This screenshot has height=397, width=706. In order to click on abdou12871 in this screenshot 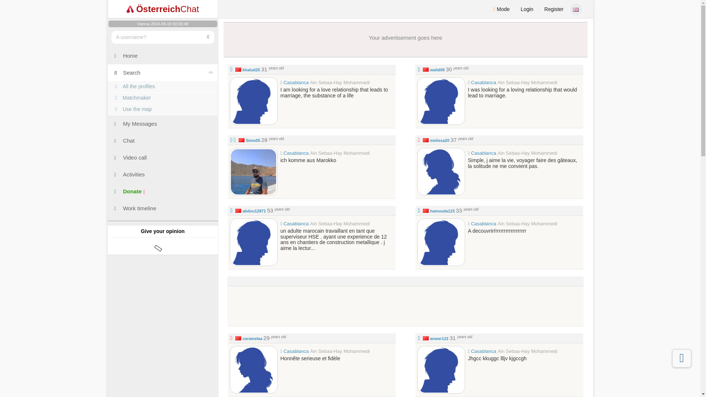, I will do `click(254, 211)`.